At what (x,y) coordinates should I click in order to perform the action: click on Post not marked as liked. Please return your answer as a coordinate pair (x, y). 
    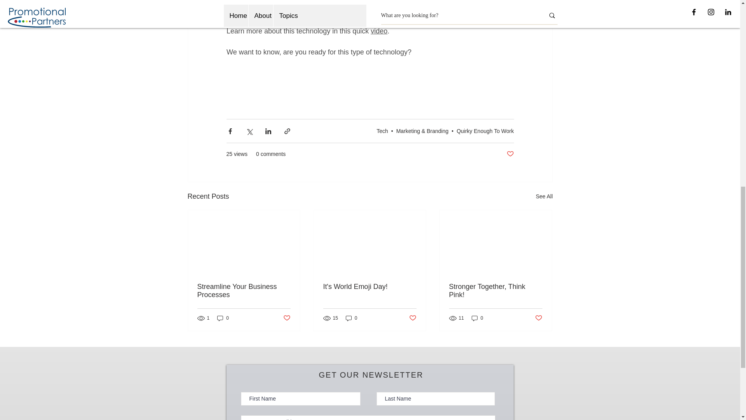
    Looking at the image, I should click on (510, 154).